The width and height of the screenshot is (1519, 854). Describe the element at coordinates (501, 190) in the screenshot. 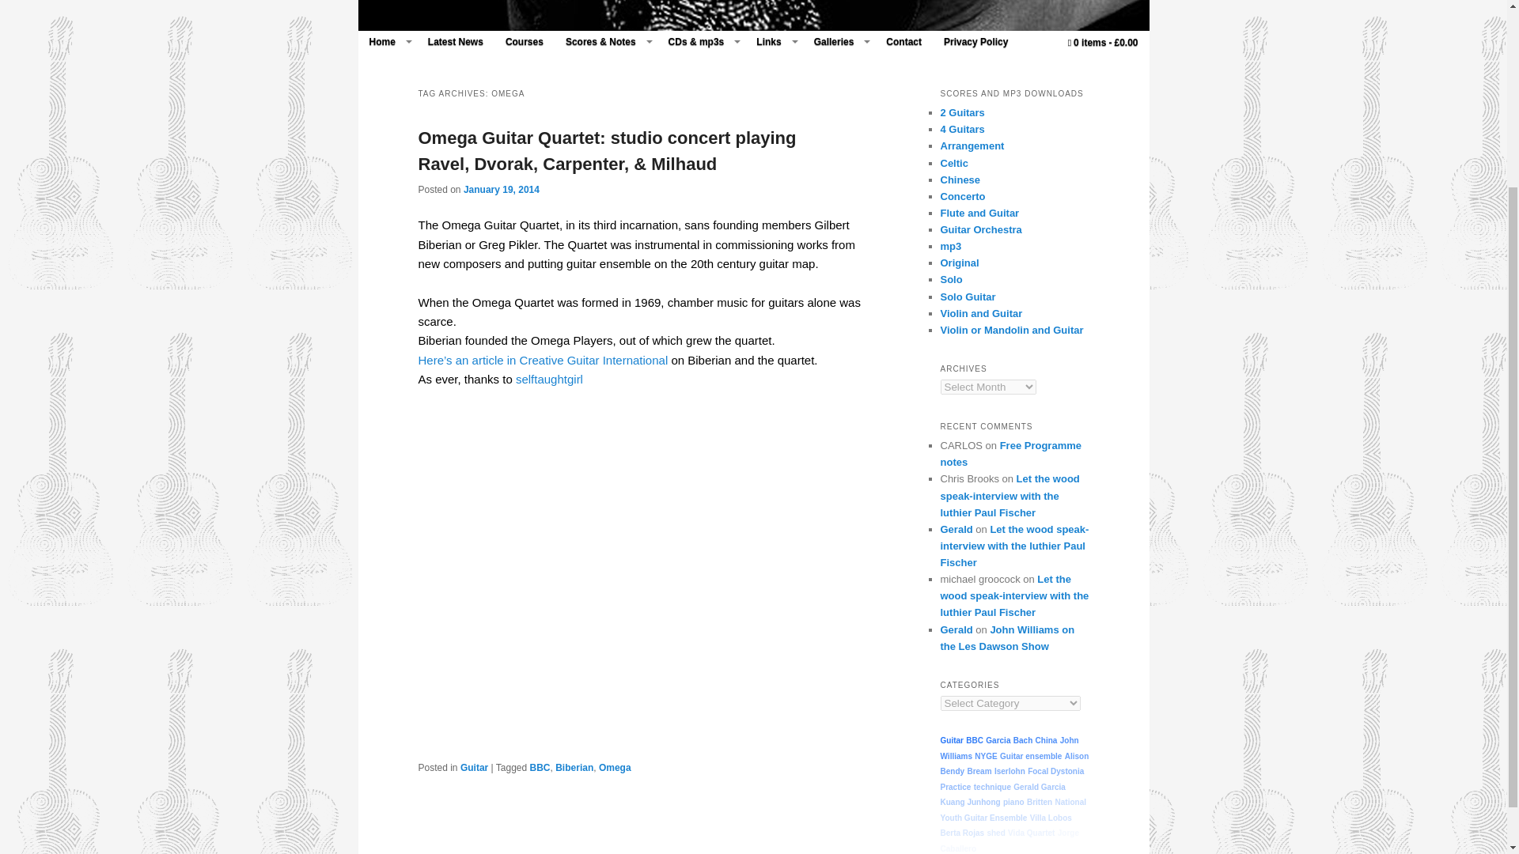

I see `12:33 am` at that location.